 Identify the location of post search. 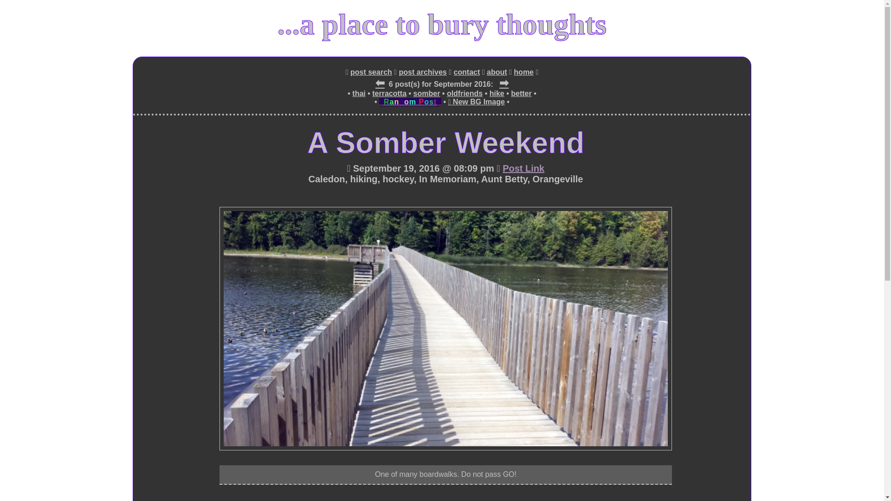
(371, 72).